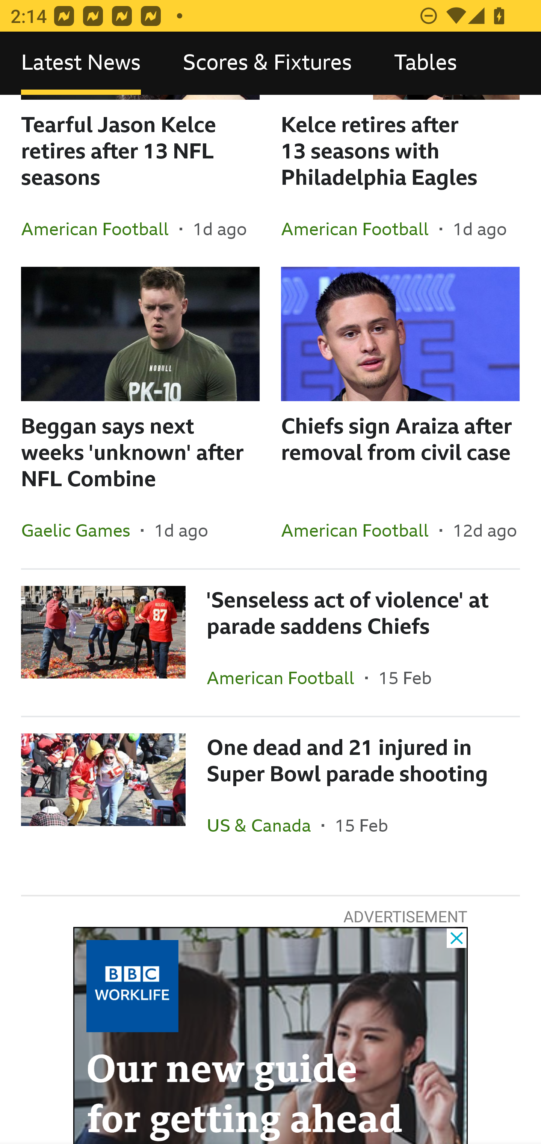 This screenshot has width=541, height=1144. Describe the element at coordinates (264, 825) in the screenshot. I see `US & Canada In the section US & Canada` at that location.